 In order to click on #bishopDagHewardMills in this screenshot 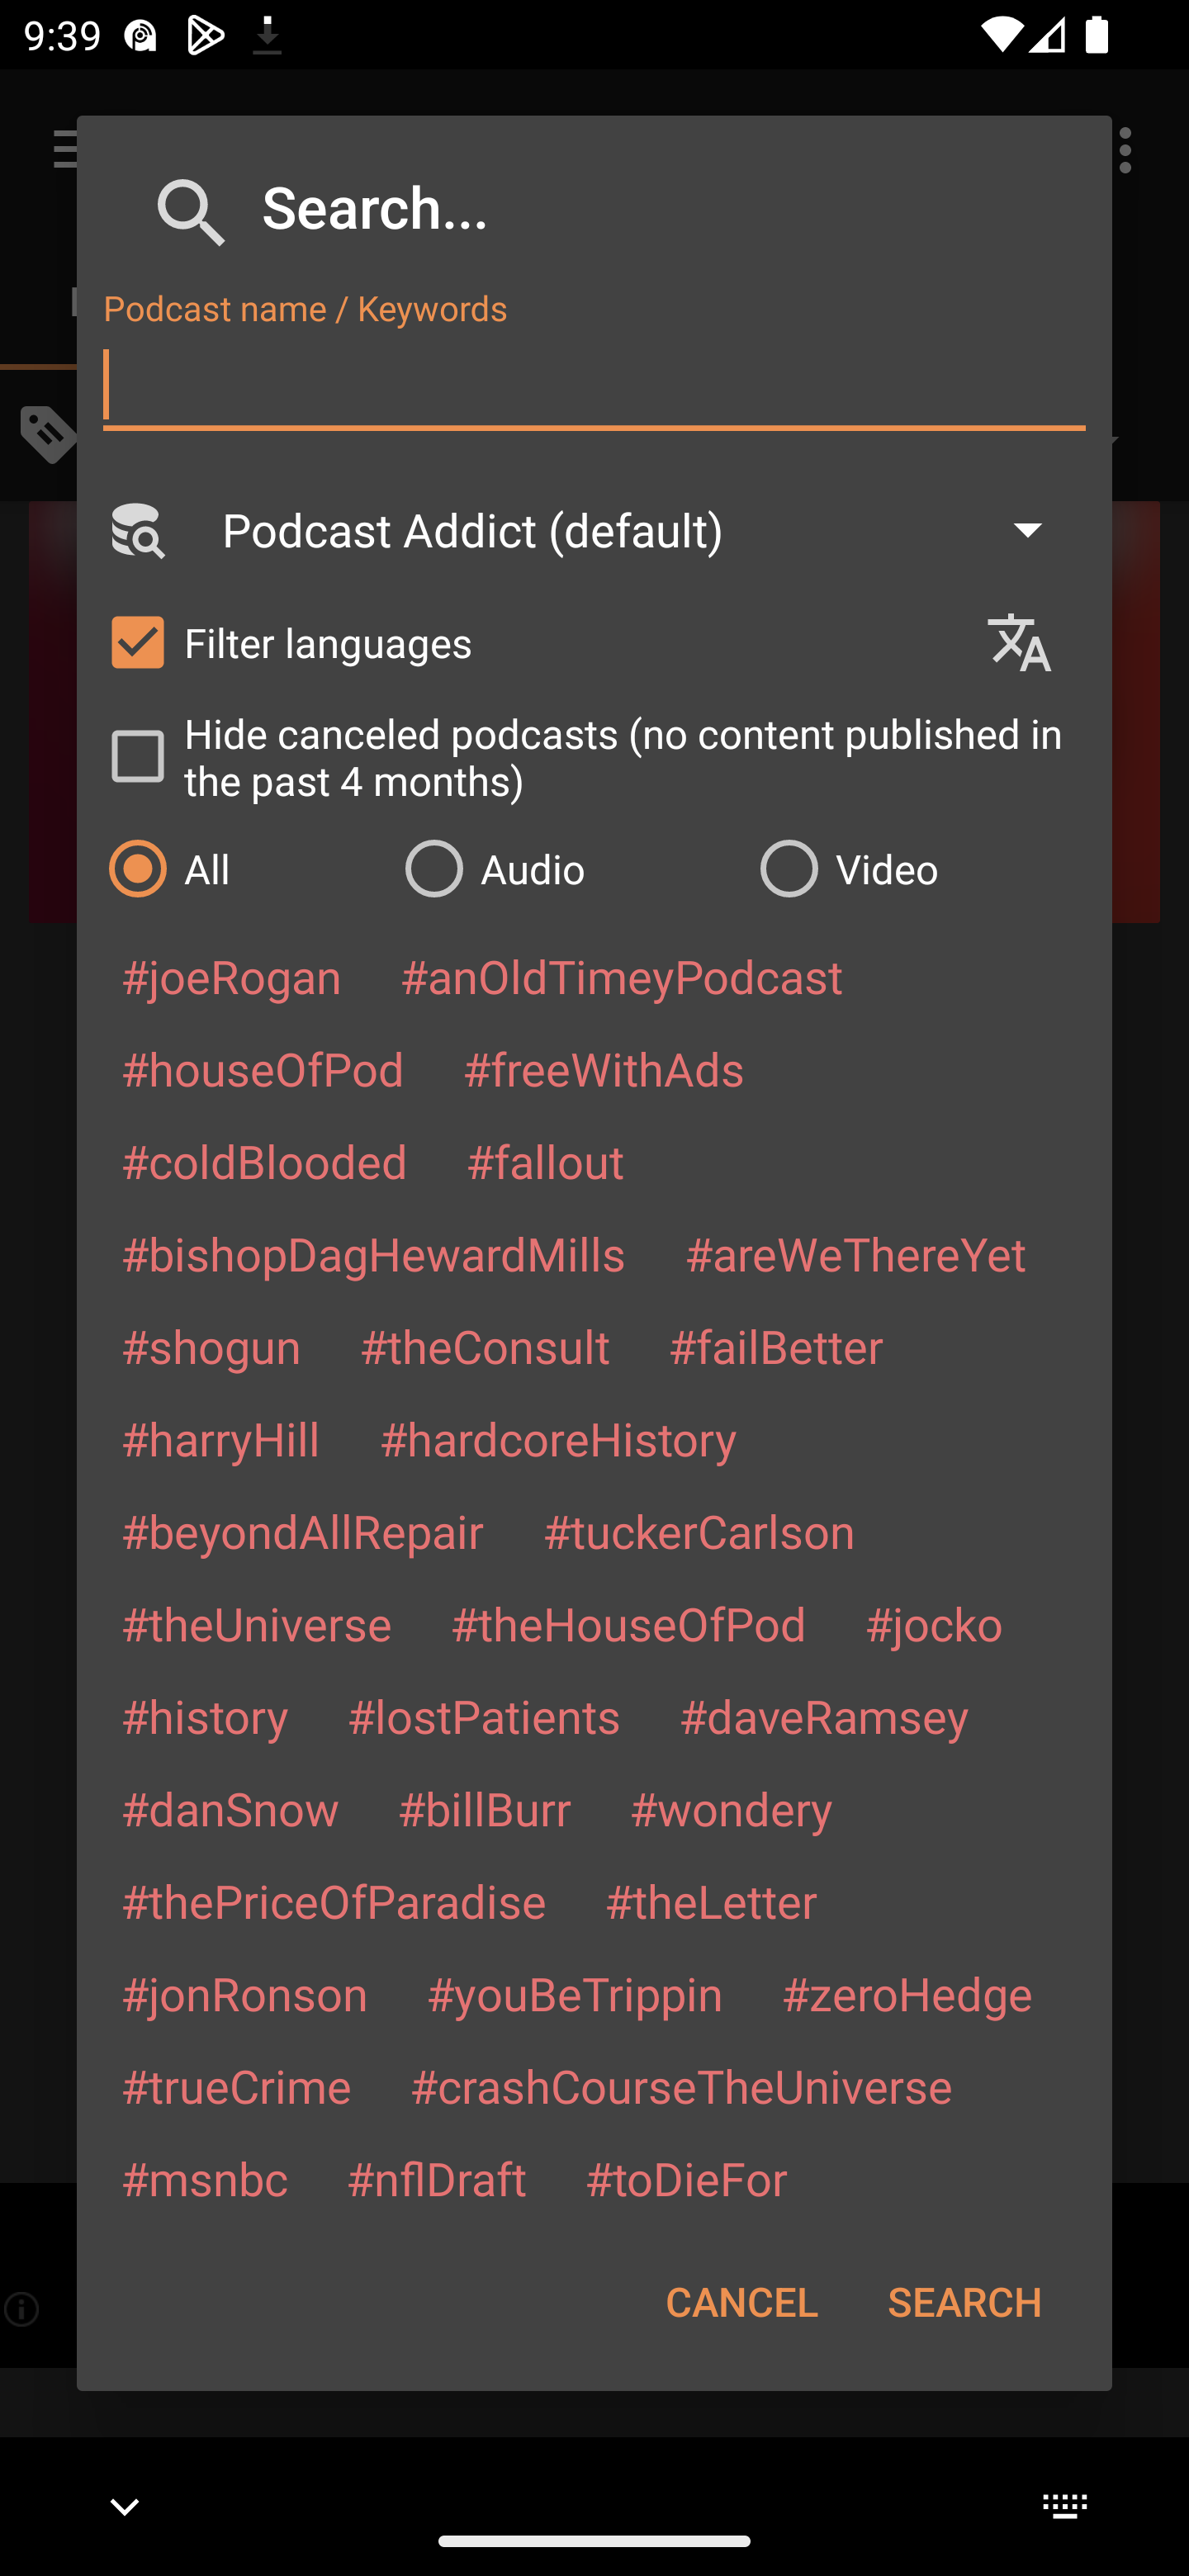, I will do `click(373, 1252)`.